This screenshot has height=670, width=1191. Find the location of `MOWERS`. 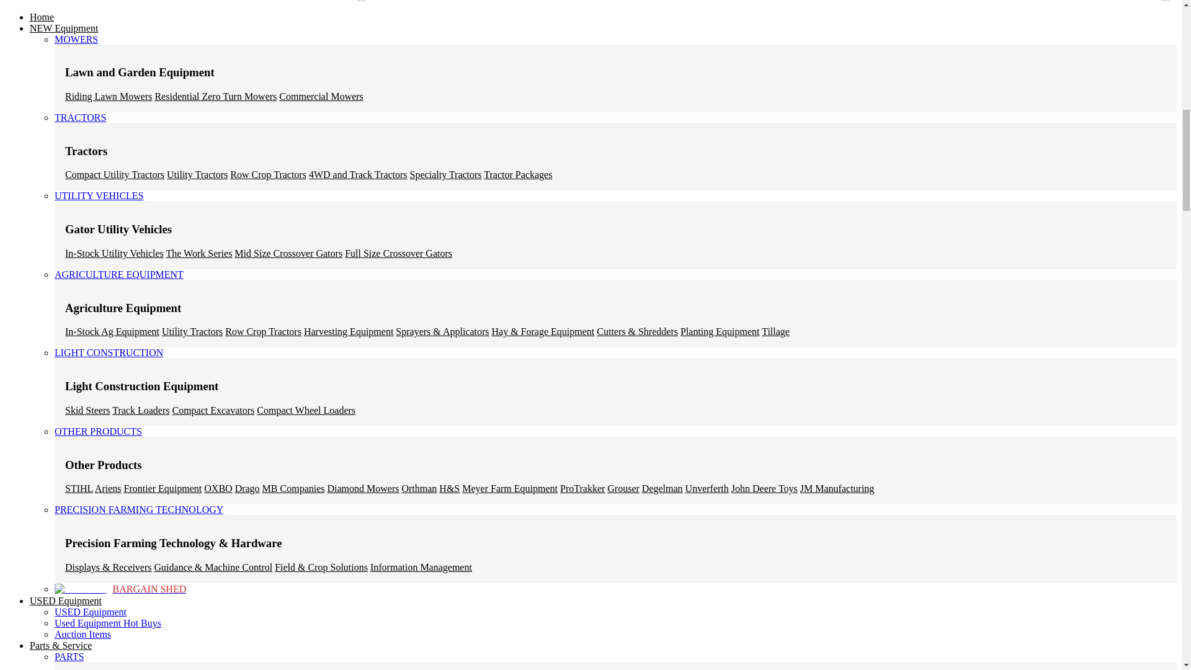

MOWERS is located at coordinates (76, 42).